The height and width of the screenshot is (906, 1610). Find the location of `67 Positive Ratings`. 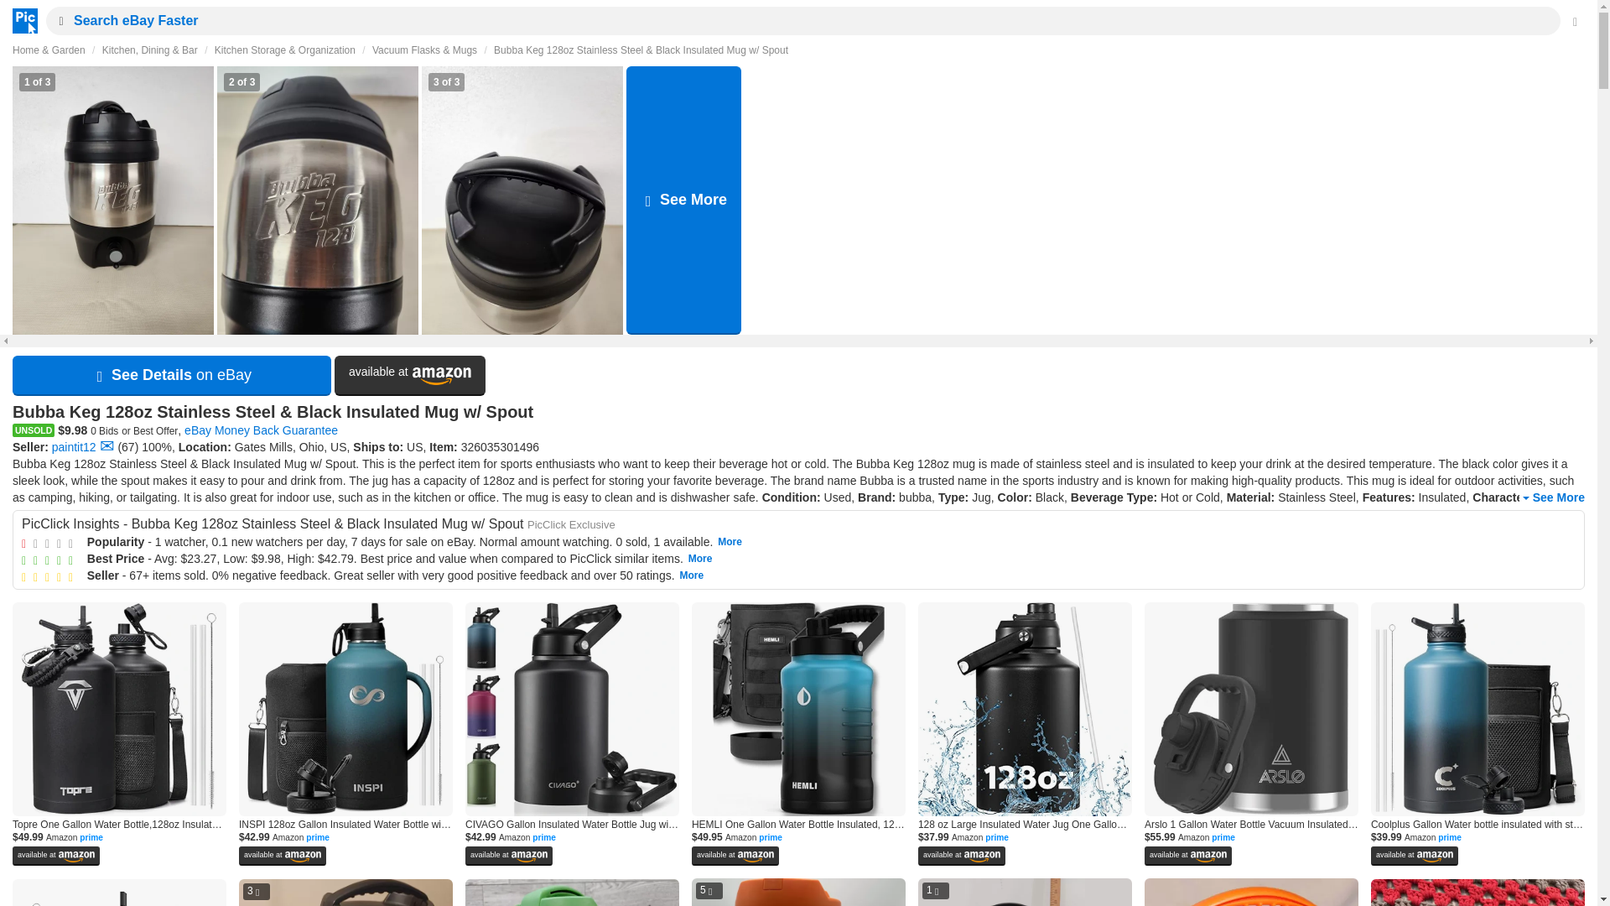

67 Positive Ratings is located at coordinates (127, 446).